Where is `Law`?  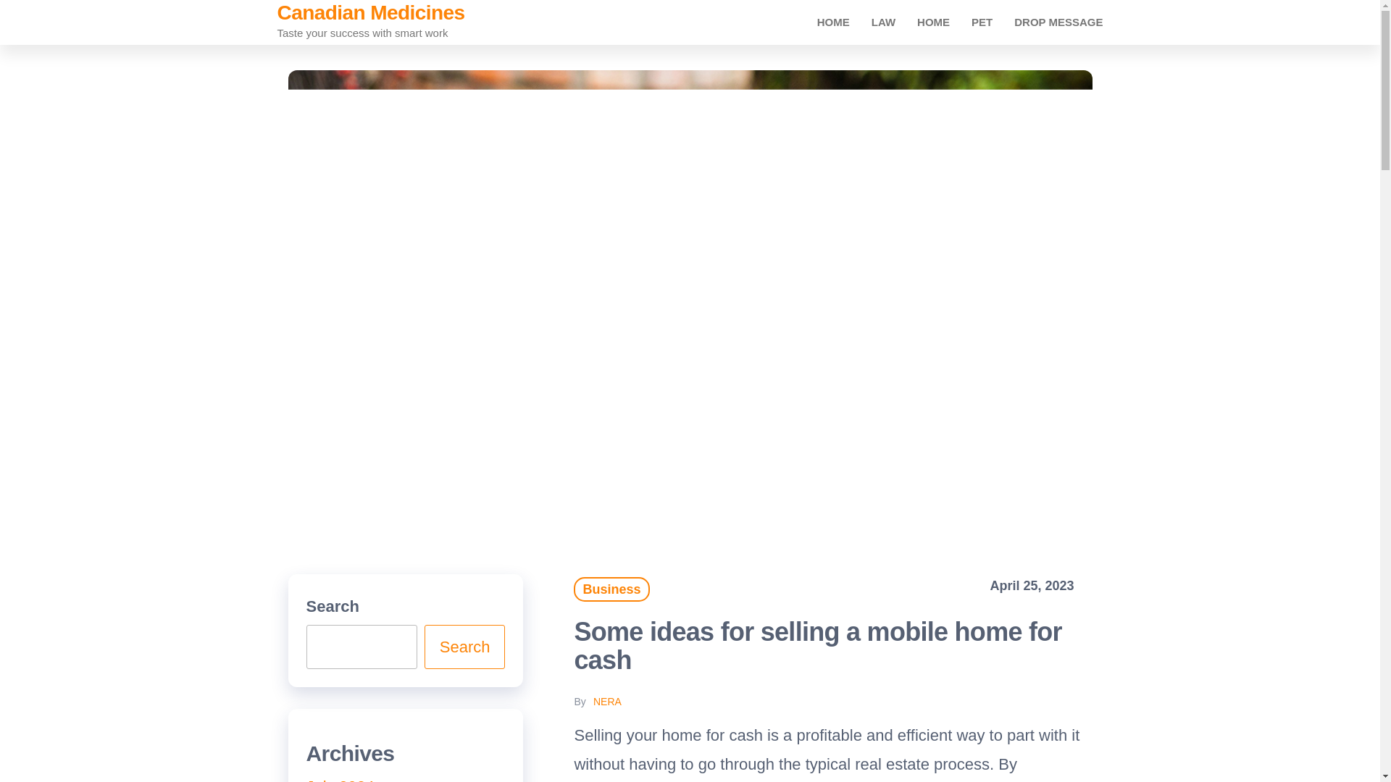 Law is located at coordinates (884, 22).